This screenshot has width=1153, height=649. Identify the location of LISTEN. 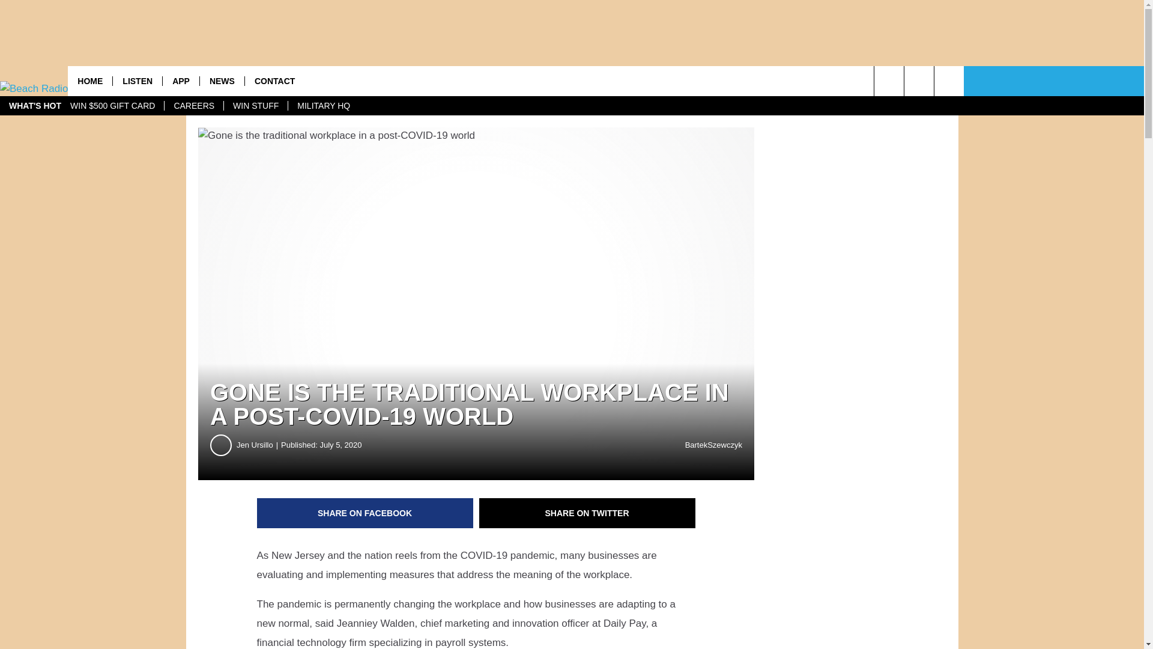
(137, 81).